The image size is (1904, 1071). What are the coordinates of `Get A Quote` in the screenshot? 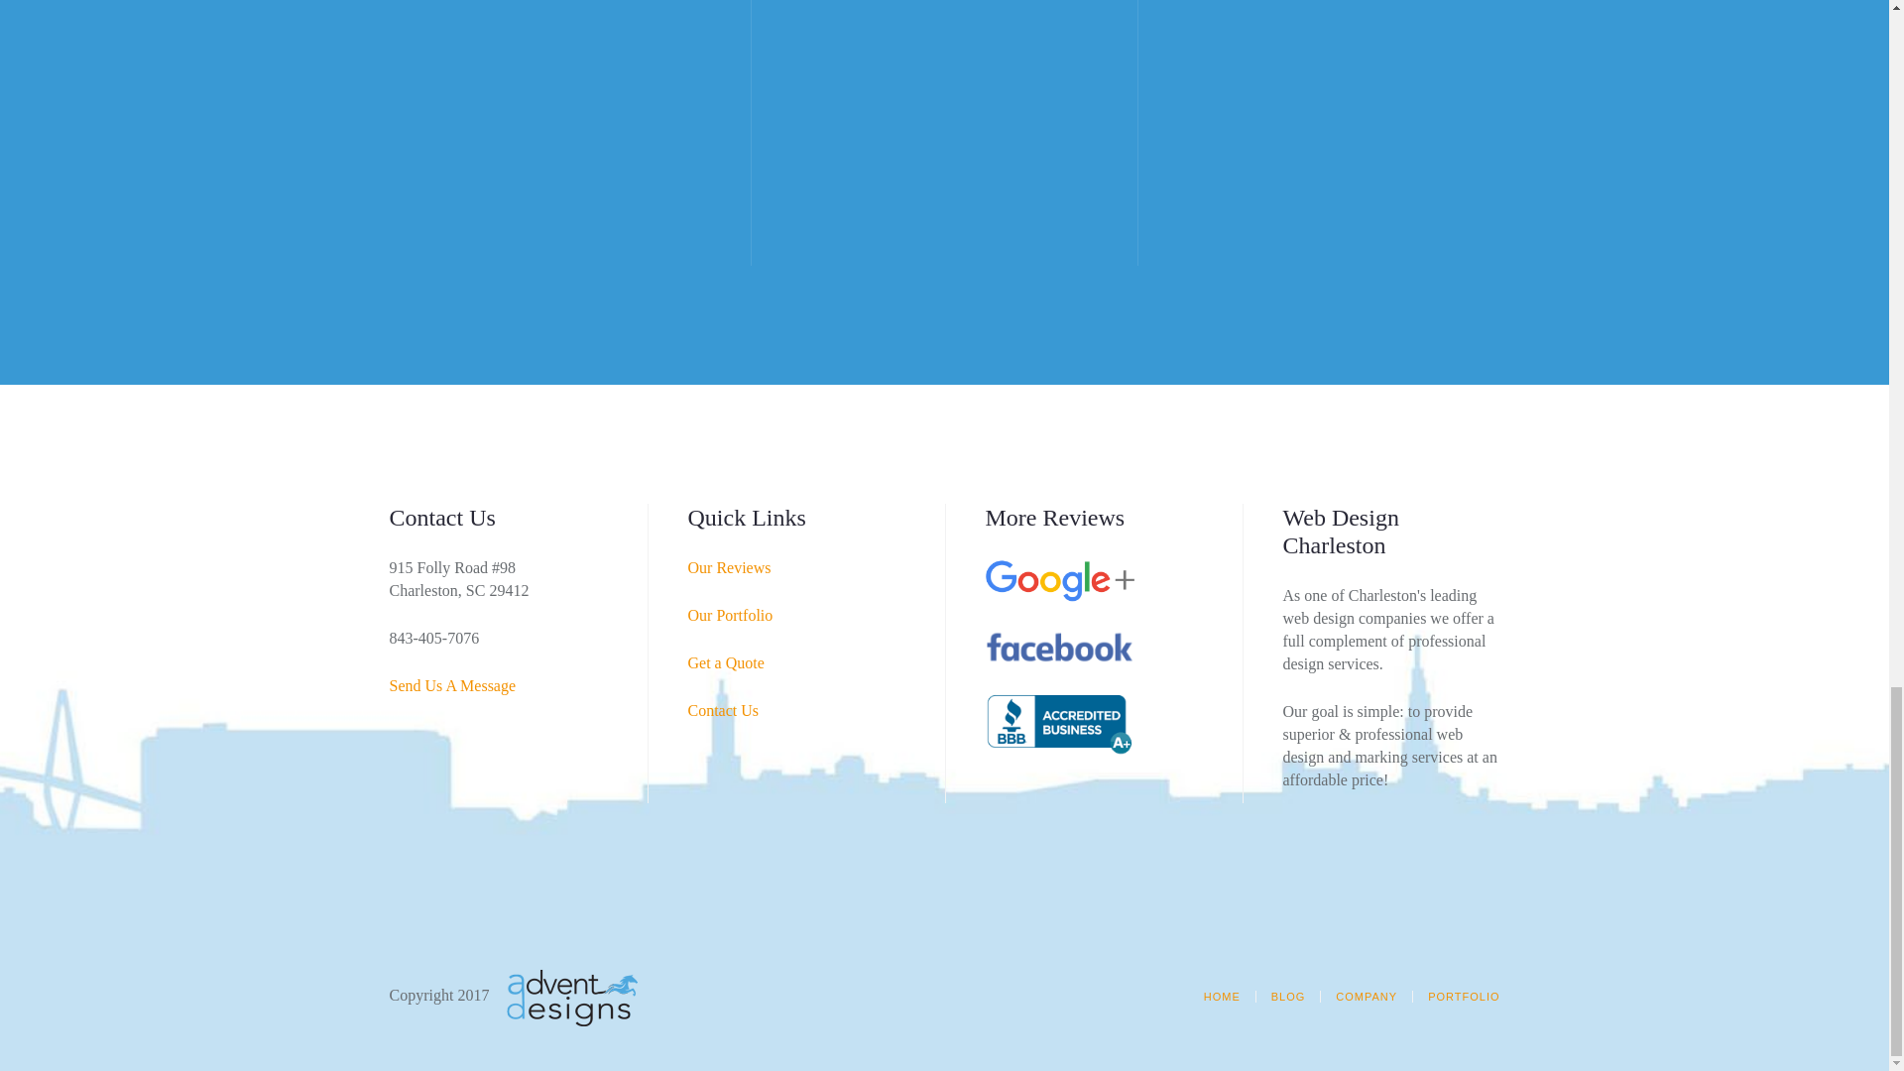 It's located at (726, 662).